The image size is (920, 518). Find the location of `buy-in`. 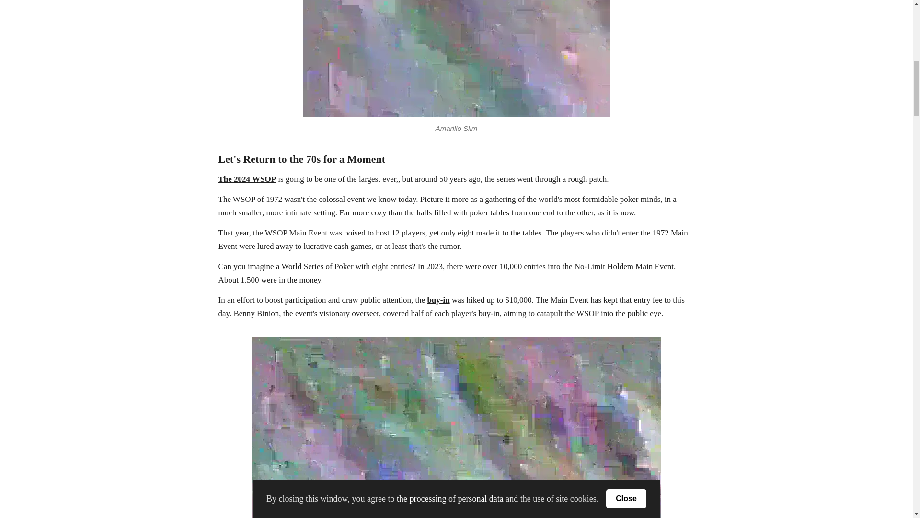

buy-in is located at coordinates (438, 300).